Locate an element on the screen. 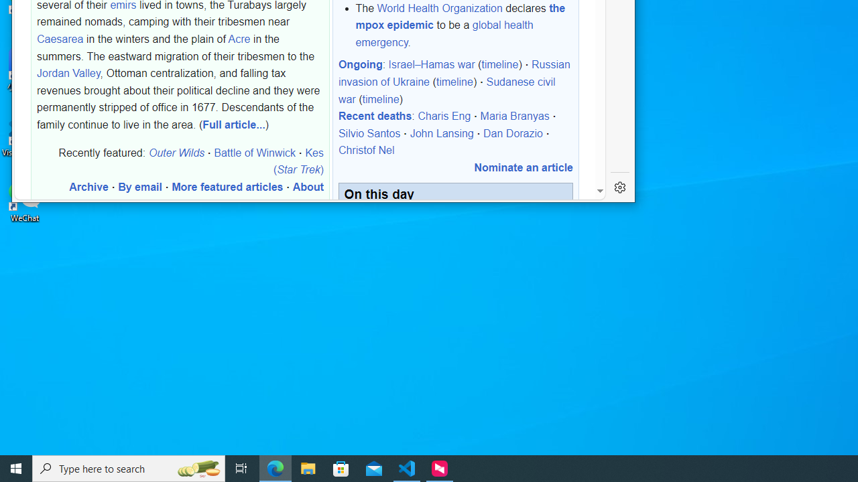  Microsoft Store is located at coordinates (341, 469).